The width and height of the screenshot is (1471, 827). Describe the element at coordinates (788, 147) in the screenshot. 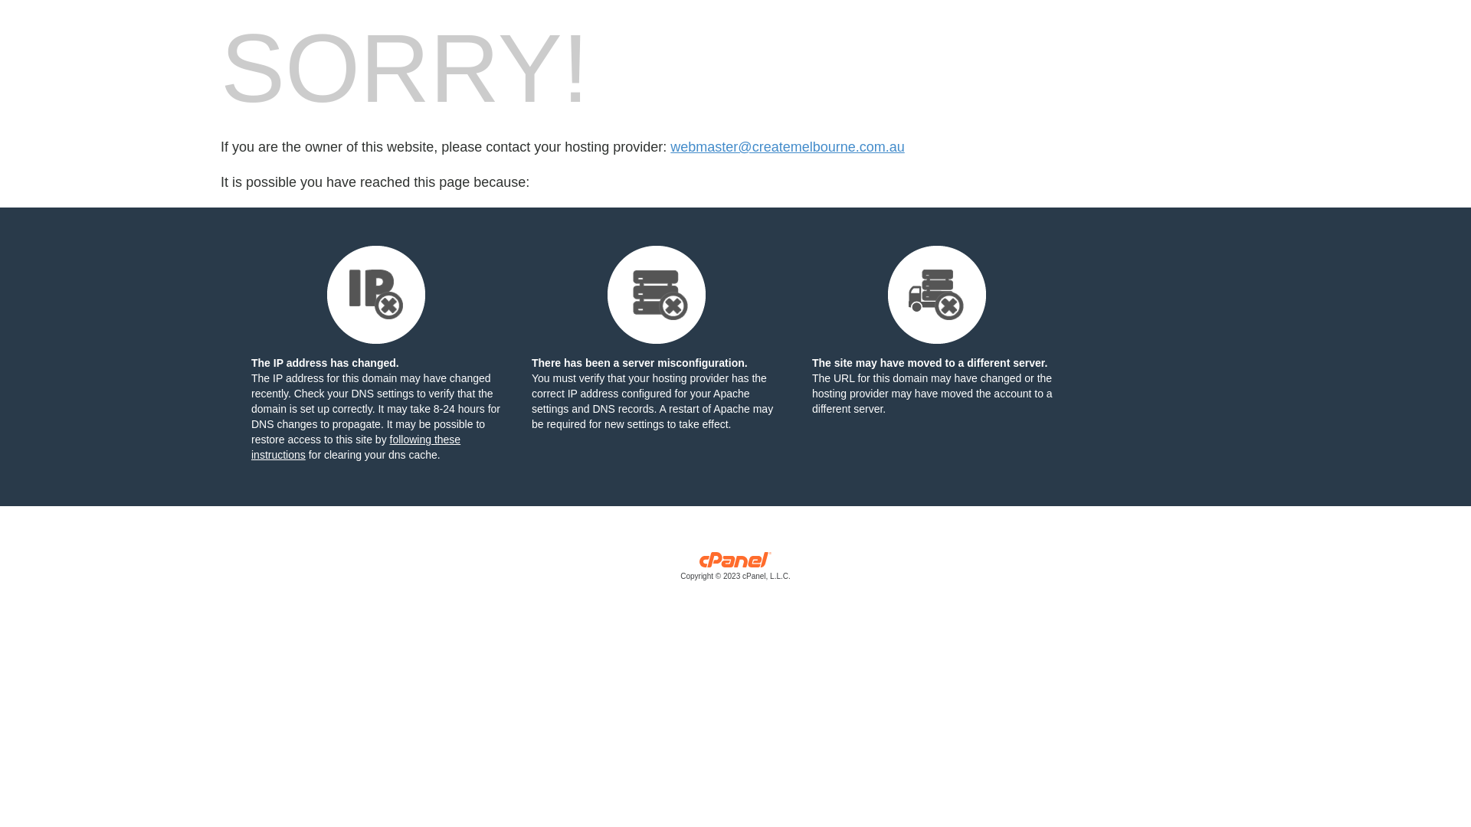

I see `webmaster@createmelbourne.com.au` at that location.